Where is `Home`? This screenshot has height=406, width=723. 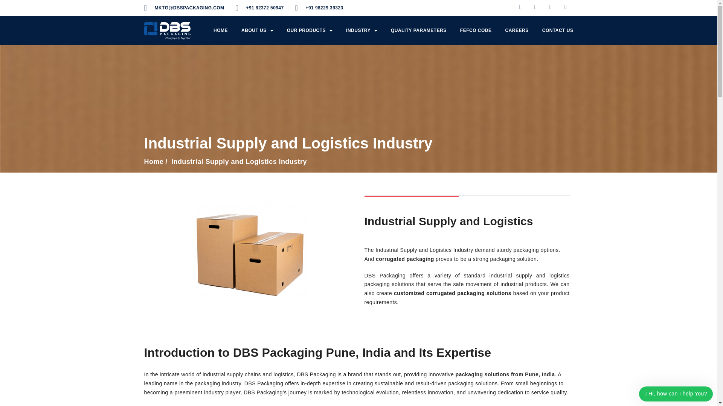 Home is located at coordinates (154, 162).